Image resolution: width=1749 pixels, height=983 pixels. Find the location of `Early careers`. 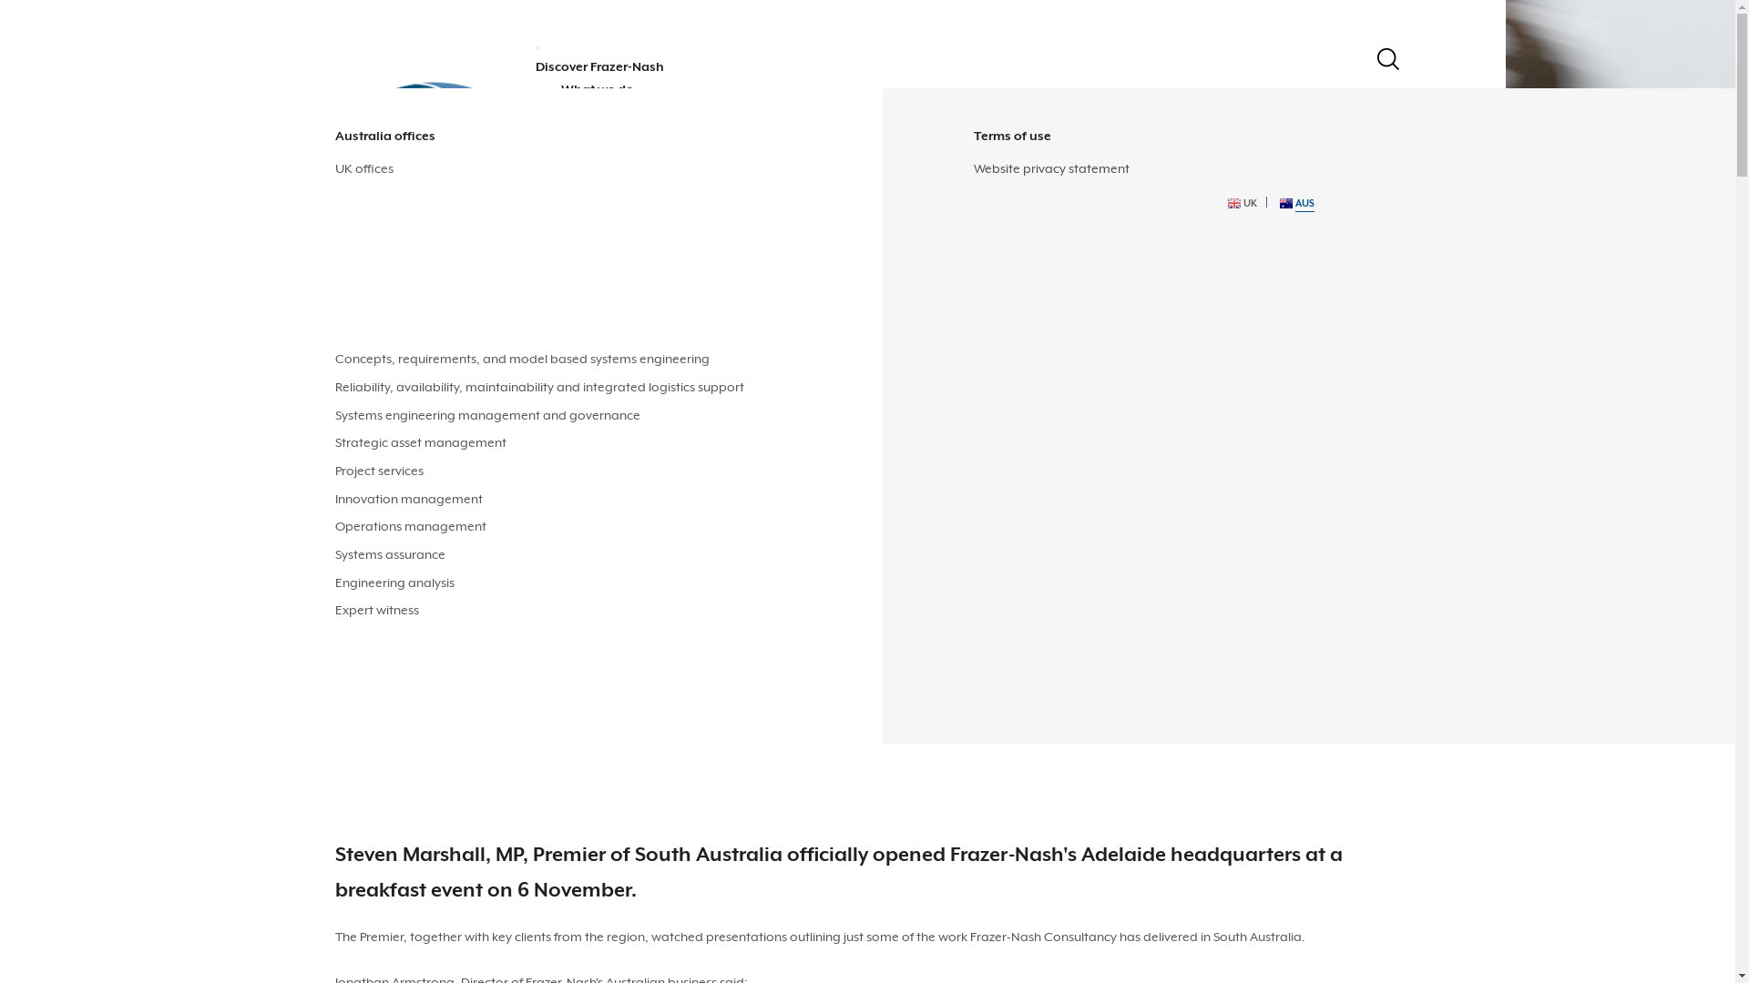

Early careers is located at coordinates (373, 215).